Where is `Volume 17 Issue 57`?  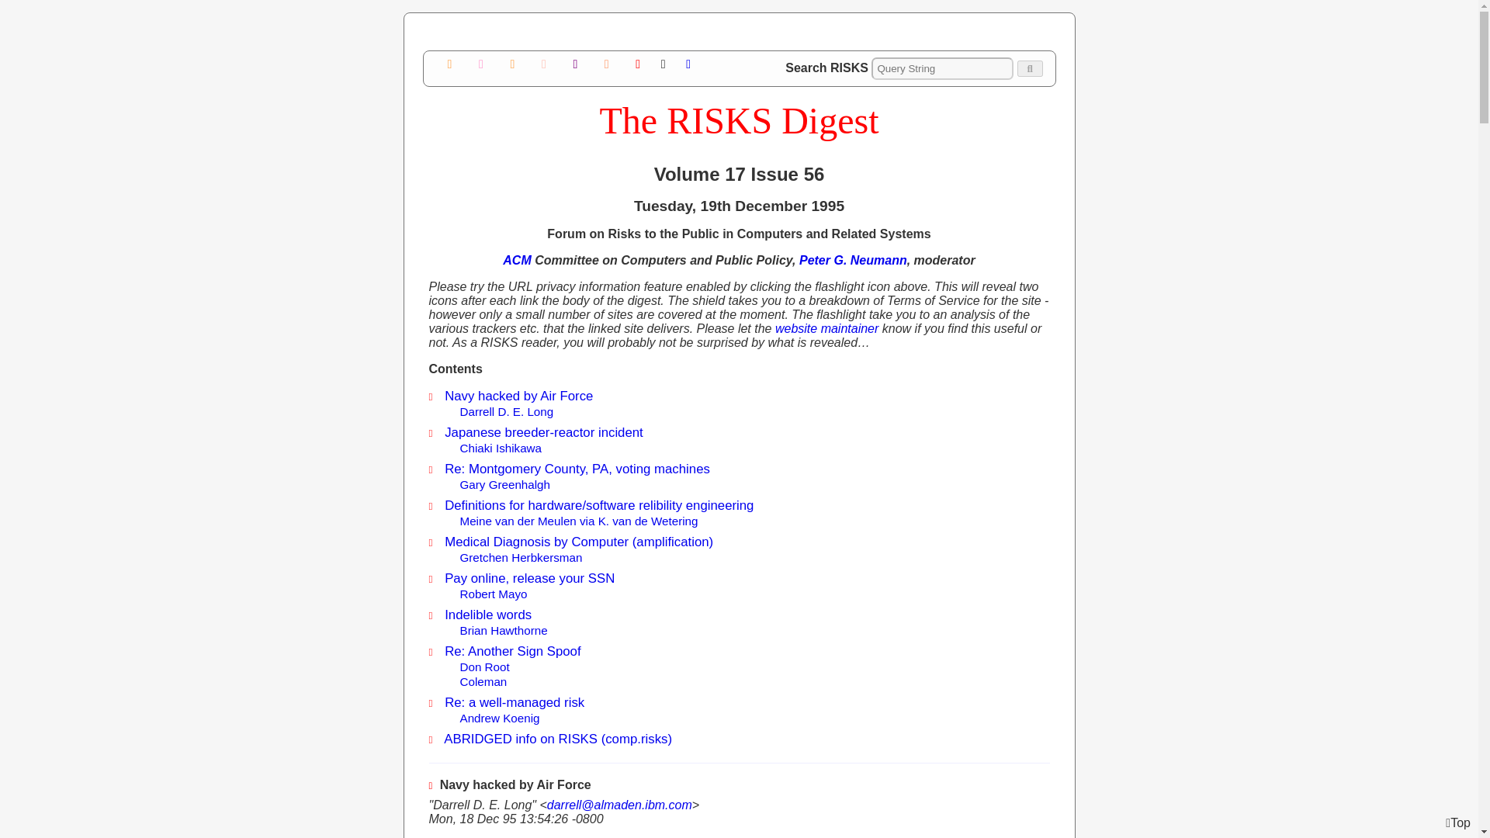 Volume 17 Issue 57 is located at coordinates (511, 64).